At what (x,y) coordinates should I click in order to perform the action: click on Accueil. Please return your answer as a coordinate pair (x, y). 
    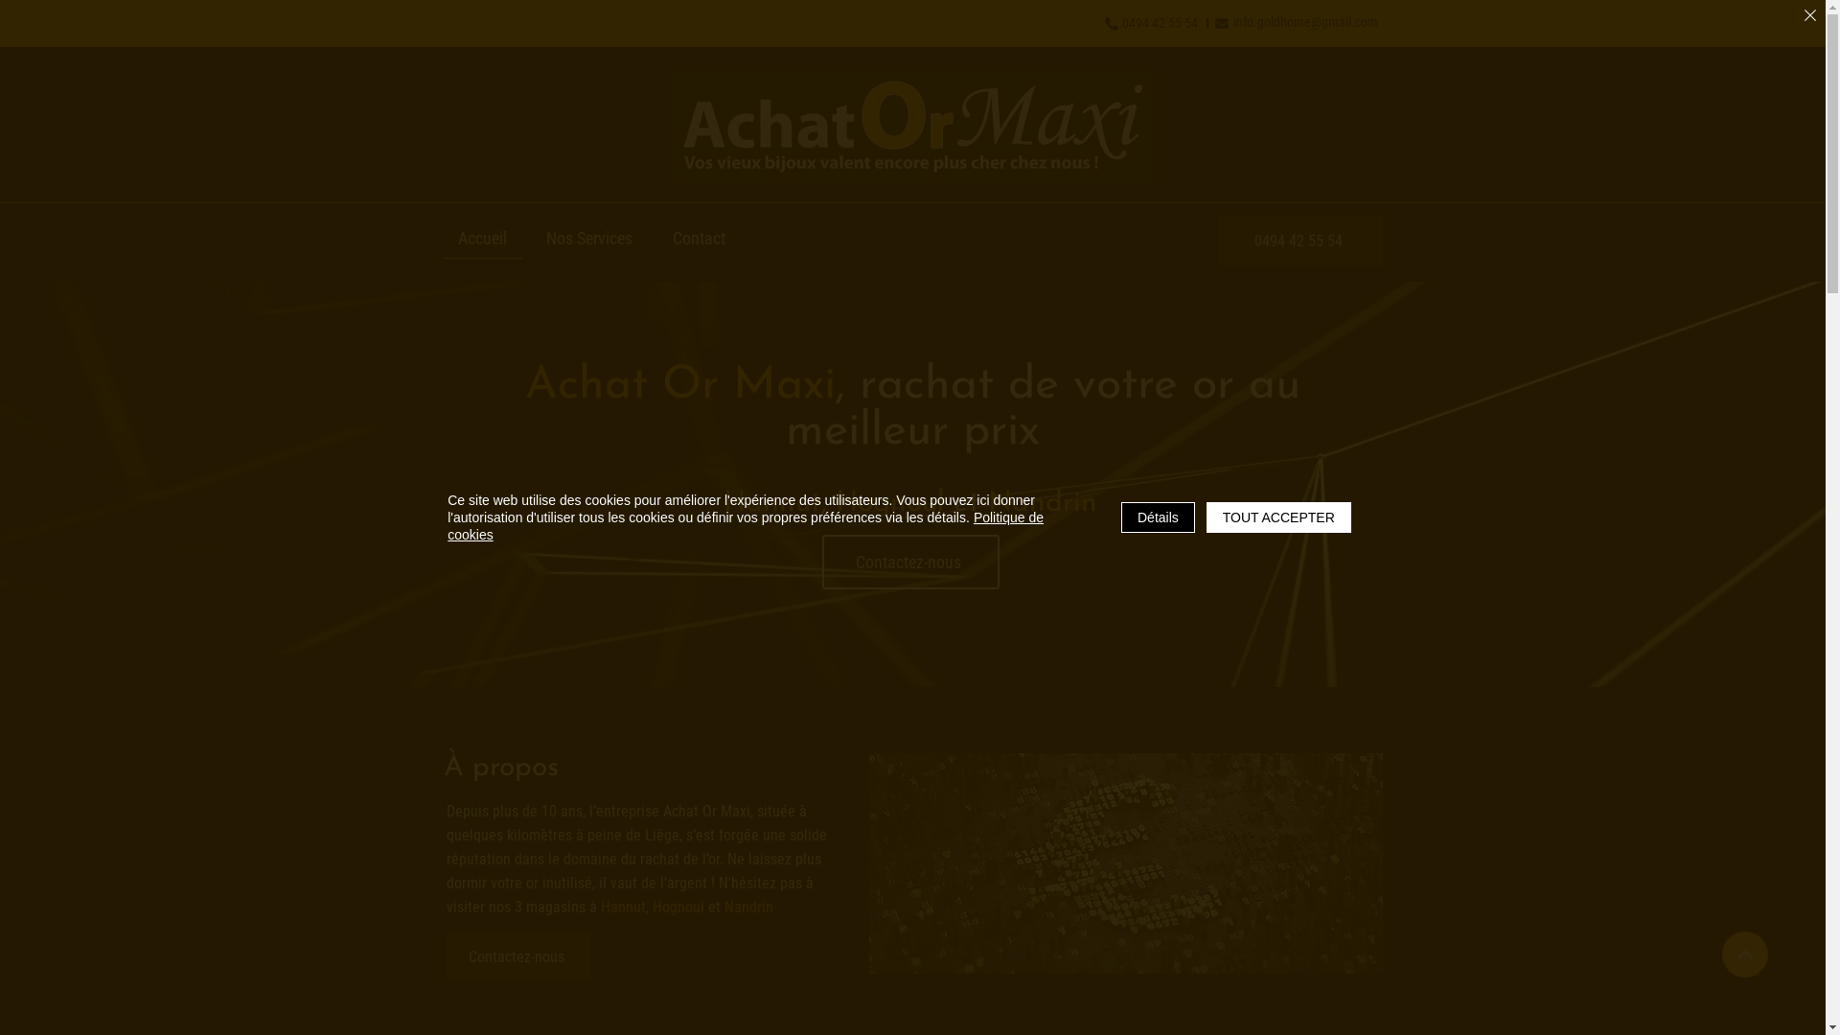
    Looking at the image, I should click on (482, 239).